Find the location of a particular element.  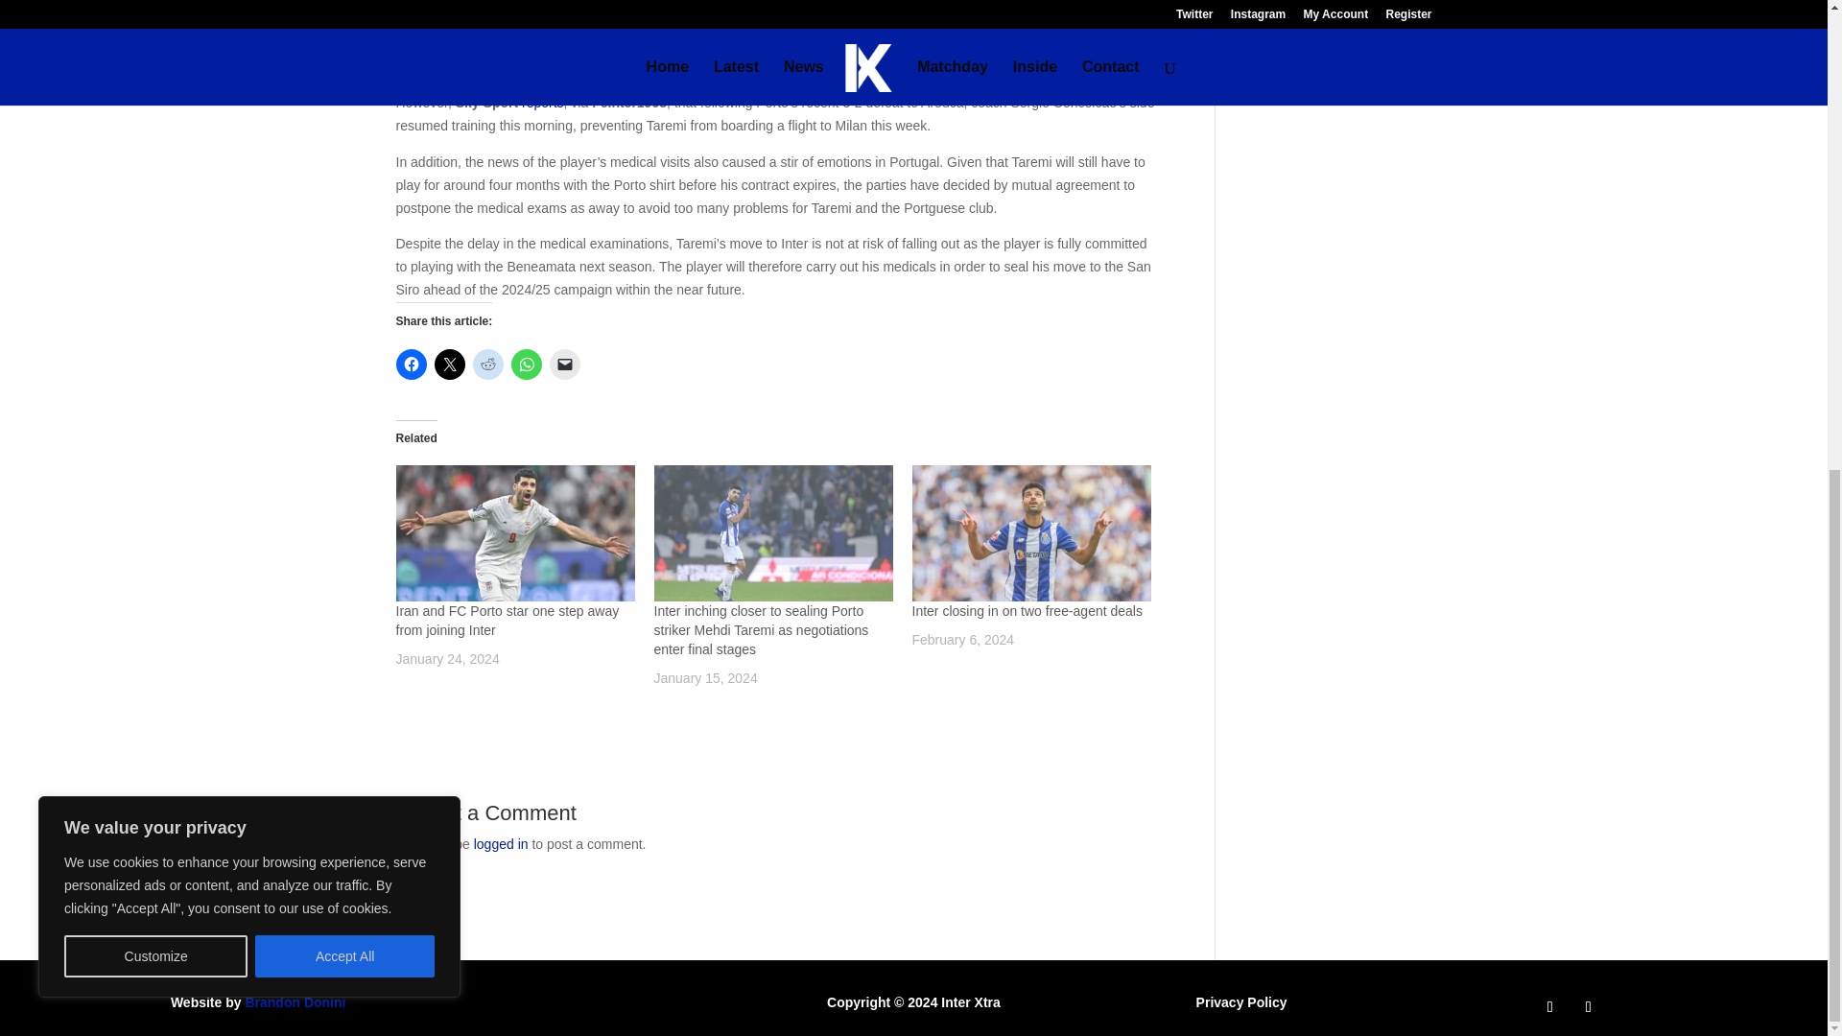

Click to share on Facebook is located at coordinates (411, 365).